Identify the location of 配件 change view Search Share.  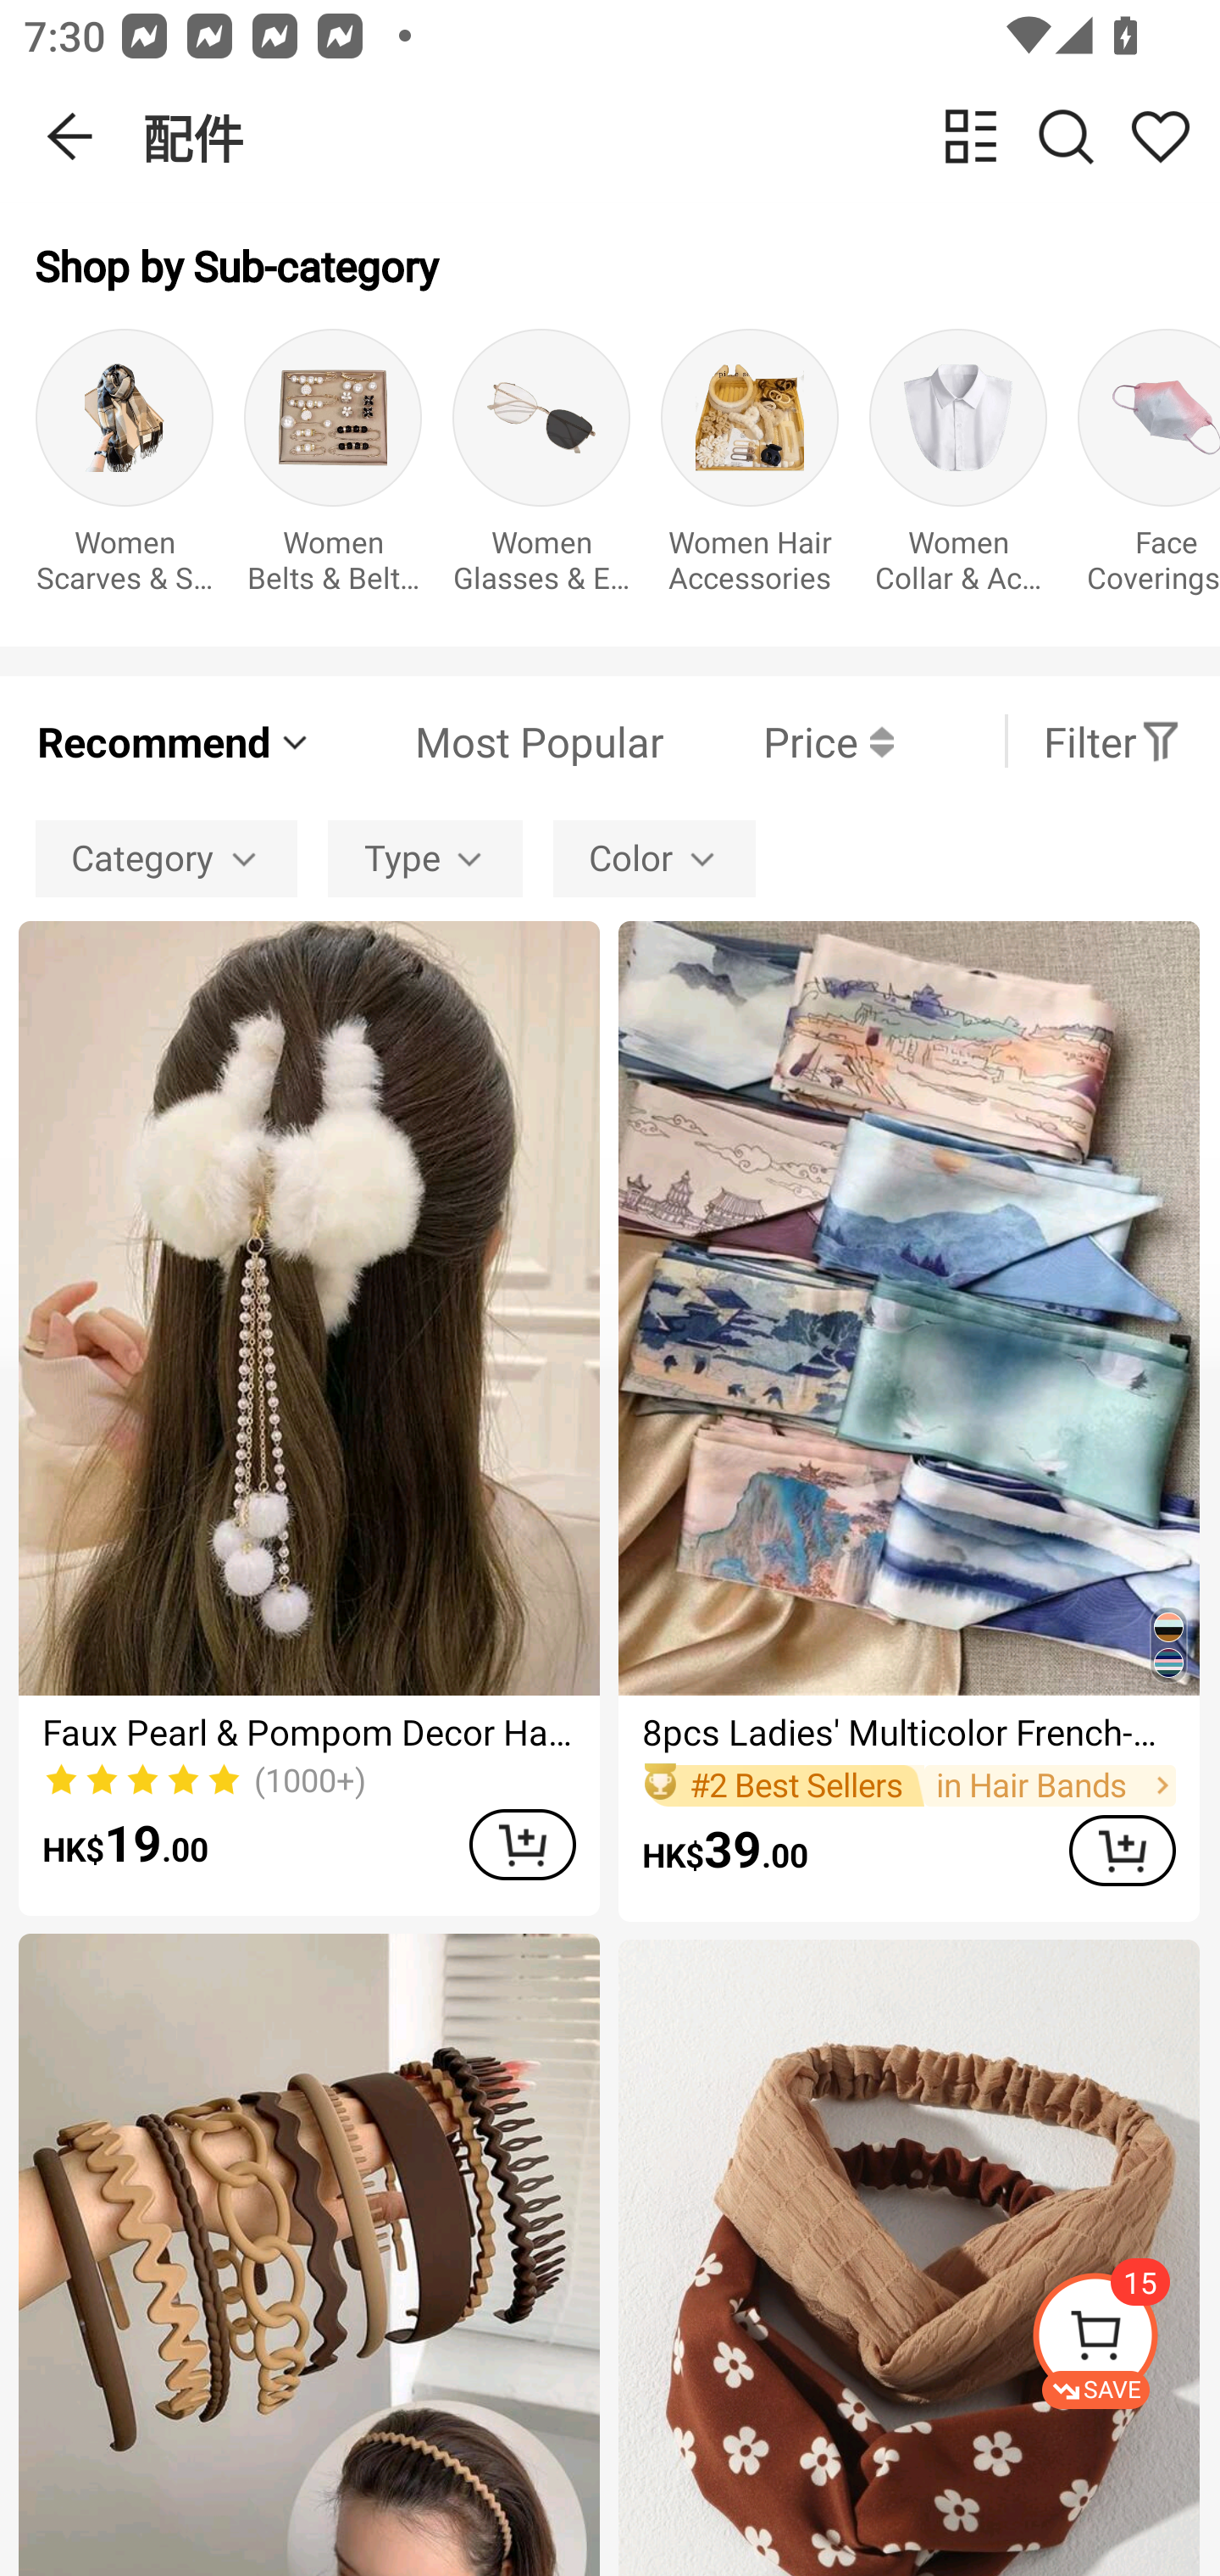
(681, 136).